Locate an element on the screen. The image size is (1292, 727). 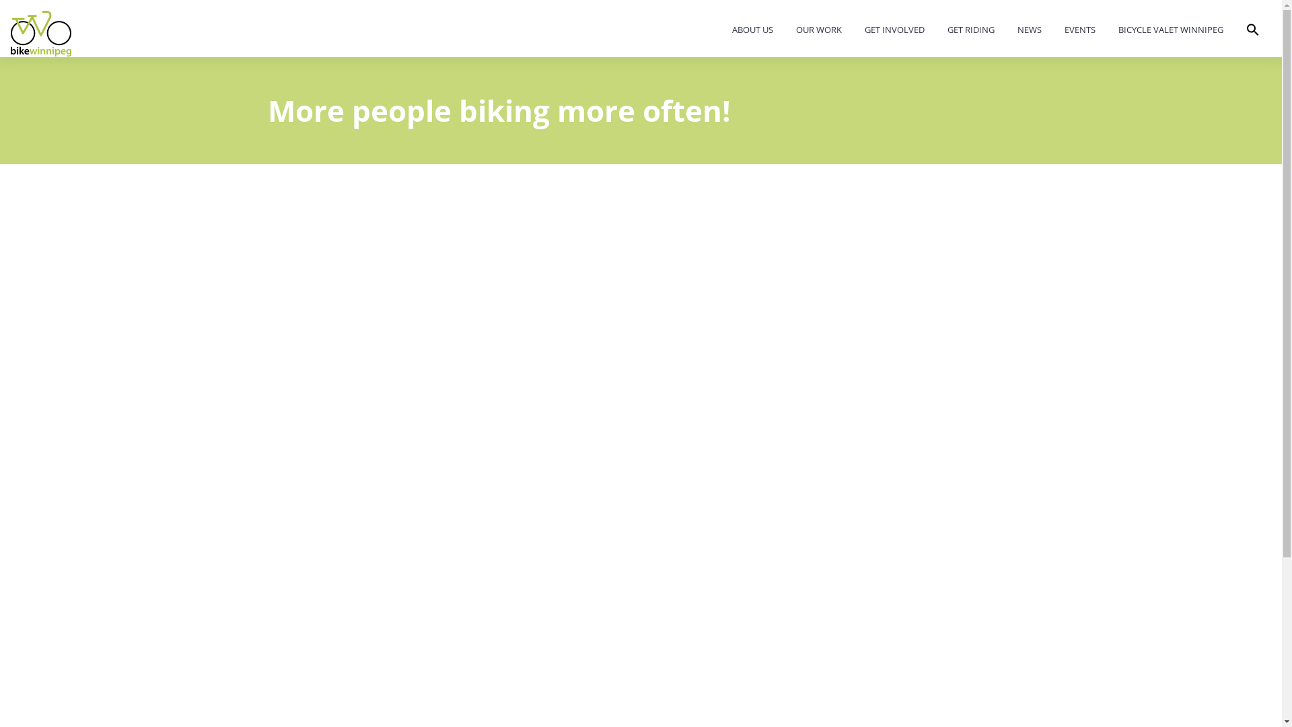
OUR WORK is located at coordinates (819, 31).